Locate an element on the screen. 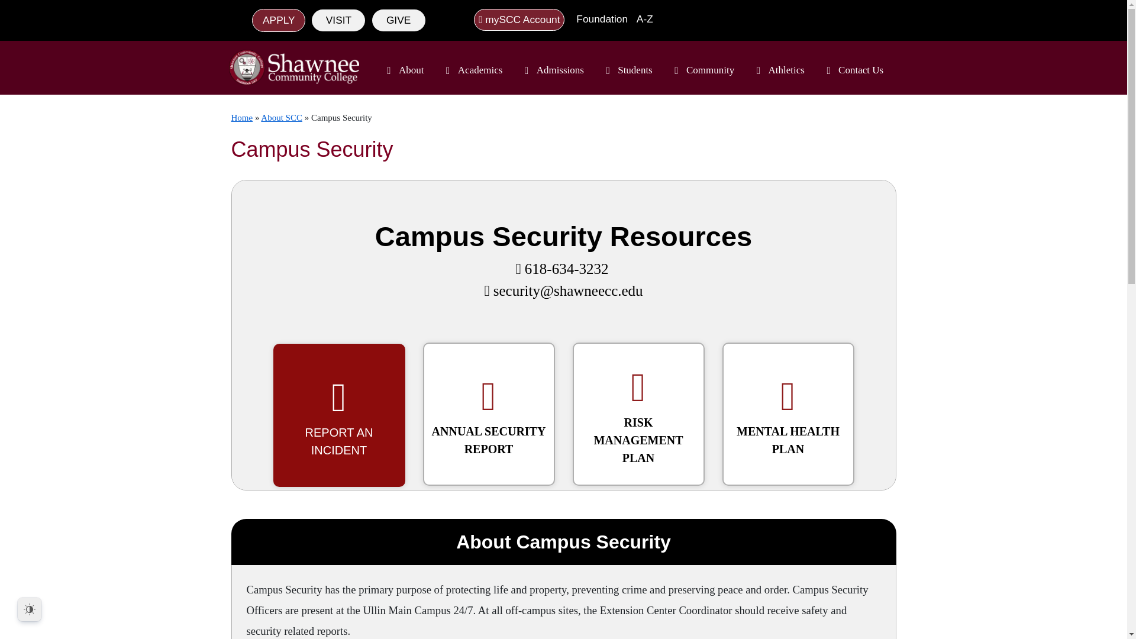 The image size is (1136, 639). VISIT is located at coordinates (338, 20).